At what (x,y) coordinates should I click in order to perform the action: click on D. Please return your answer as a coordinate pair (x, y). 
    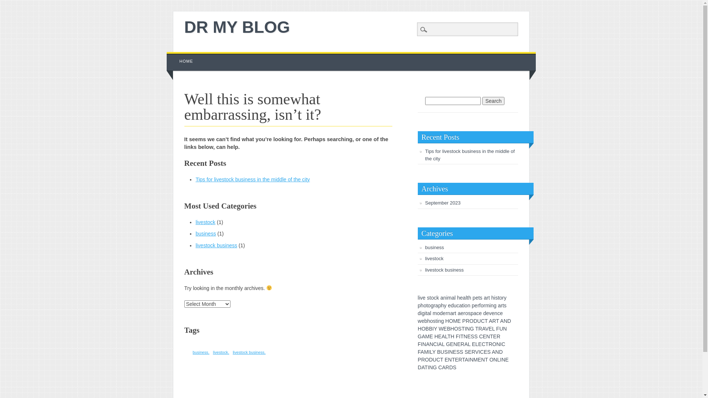
    Looking at the image, I should click on (501, 352).